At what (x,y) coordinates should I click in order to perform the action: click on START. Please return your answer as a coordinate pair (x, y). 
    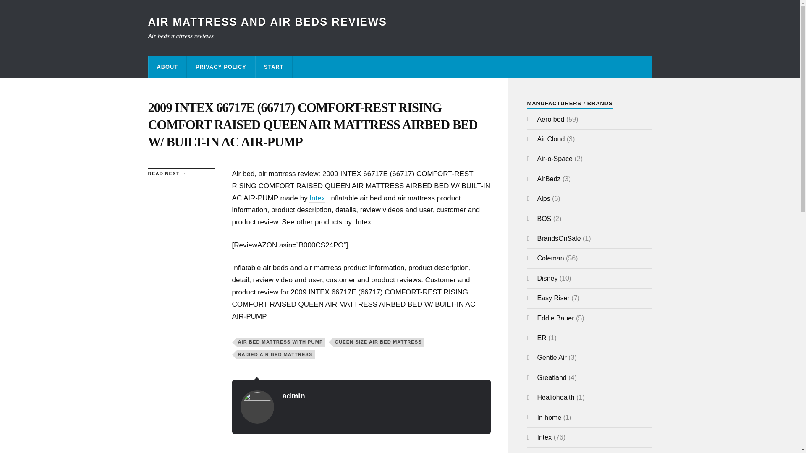
    Looking at the image, I should click on (274, 67).